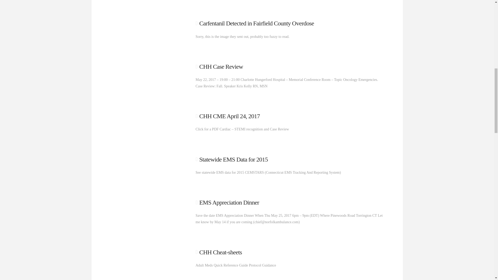 The image size is (498, 280). I want to click on Permalink to: "CHH Cheat-sheets", so click(220, 252).